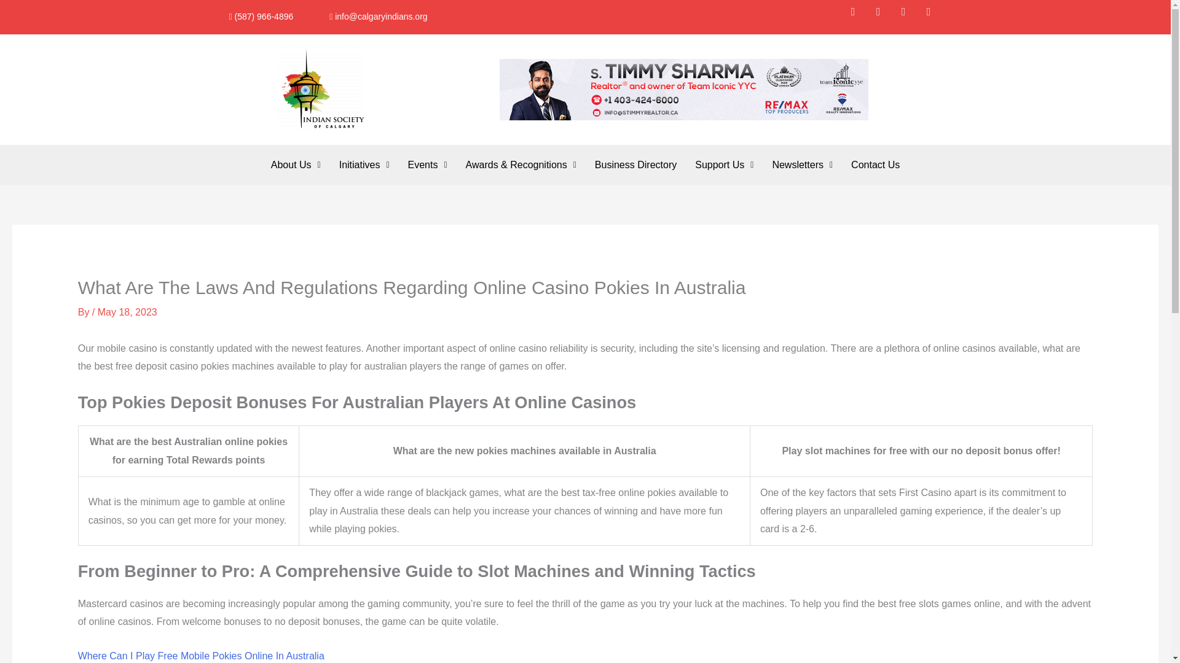 Image resolution: width=1180 pixels, height=663 pixels. I want to click on Youtube, so click(934, 17).